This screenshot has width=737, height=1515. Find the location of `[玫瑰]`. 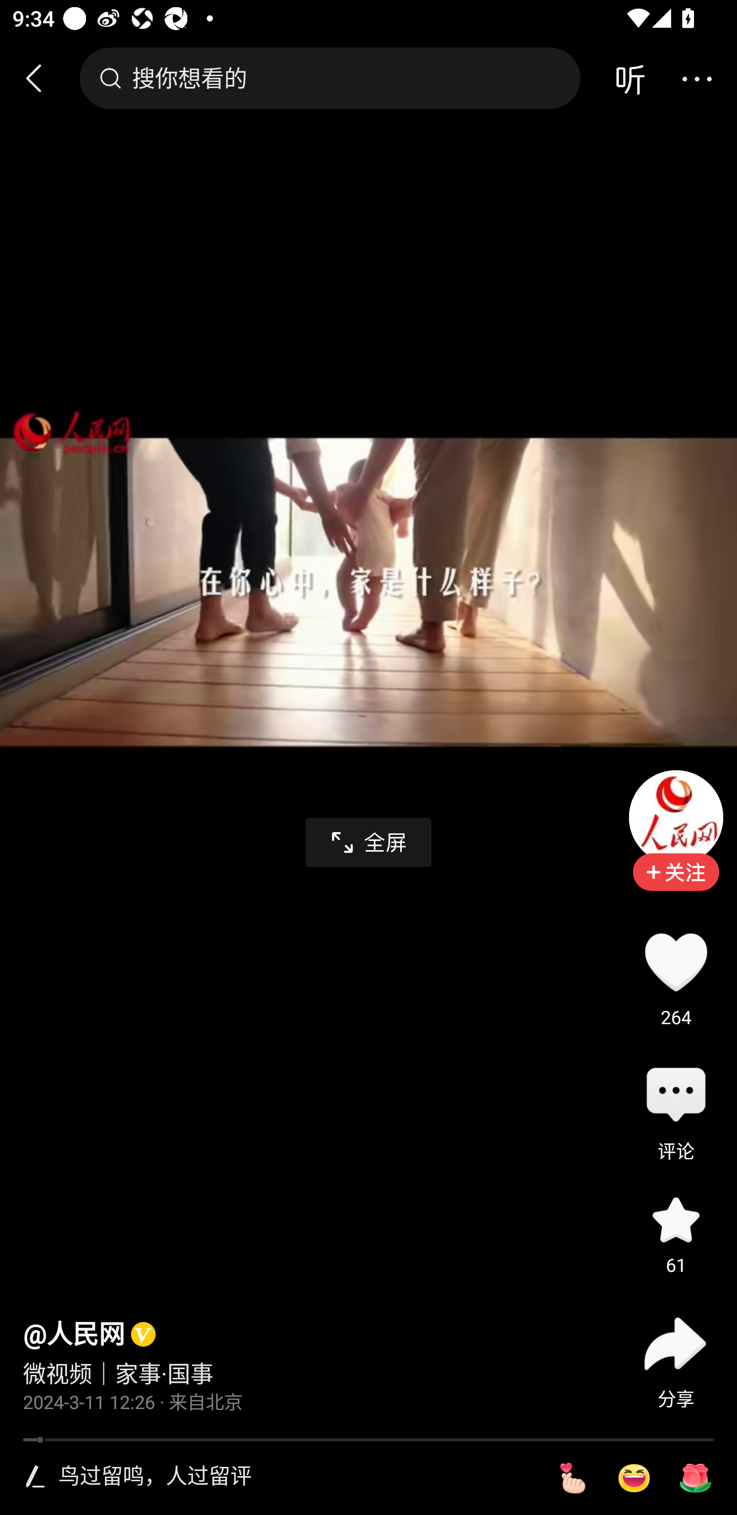

[玫瑰] is located at coordinates (696, 1478).